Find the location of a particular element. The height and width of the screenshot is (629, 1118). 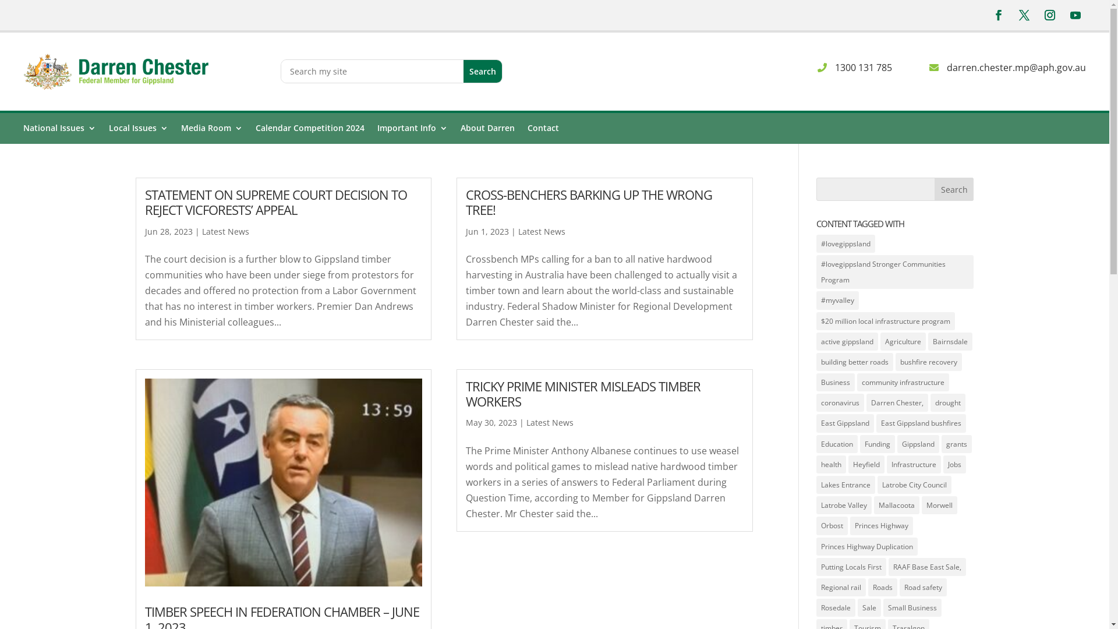

1300 131 785 is located at coordinates (837, 68).